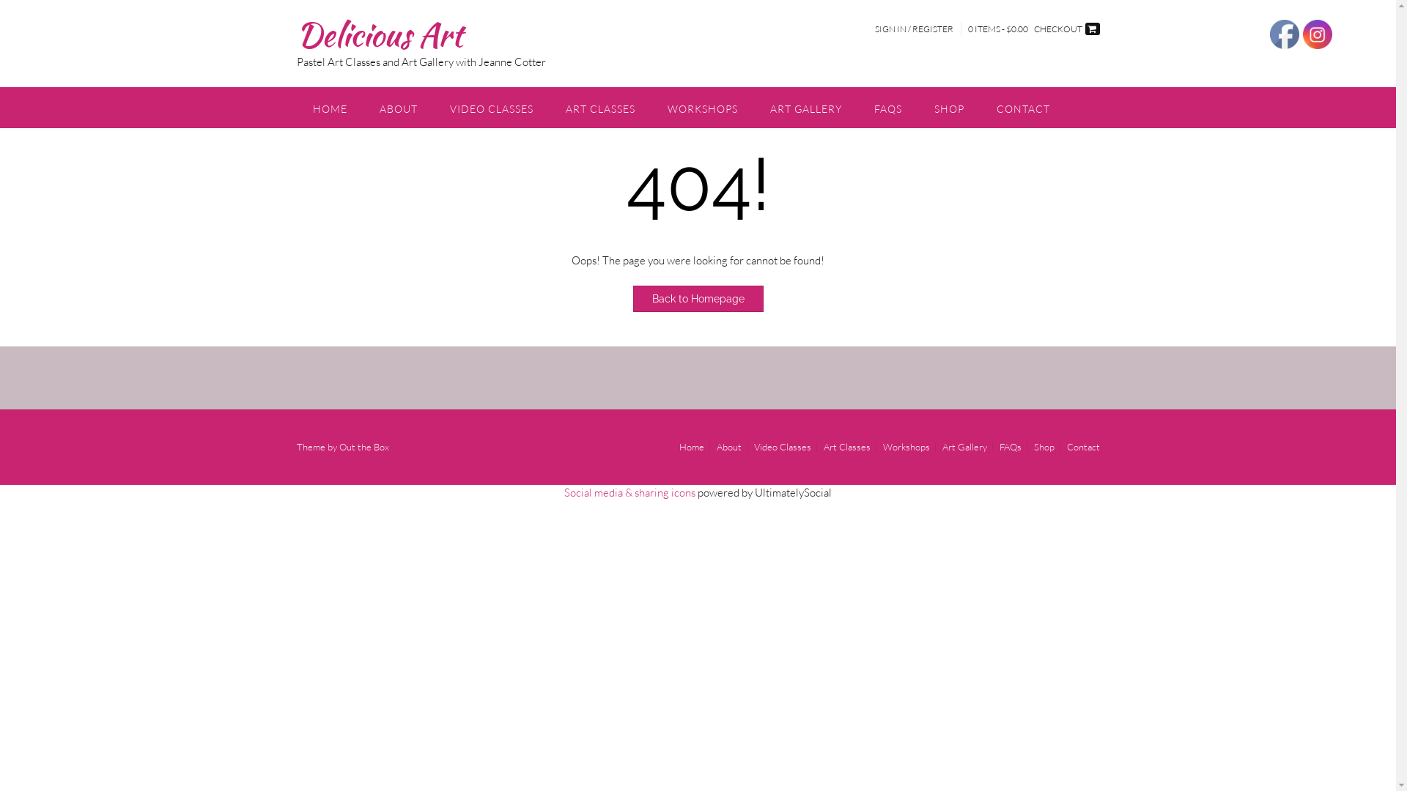  I want to click on 0 ITEMS - $0.00 CHECKOUT, so click(1033, 29).